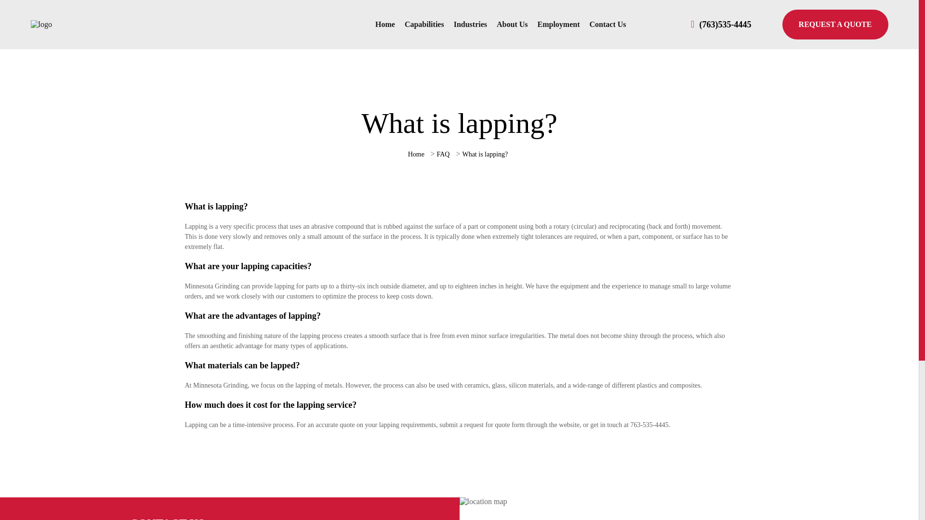 The width and height of the screenshot is (925, 520). I want to click on Go to FAQ., so click(444, 154).